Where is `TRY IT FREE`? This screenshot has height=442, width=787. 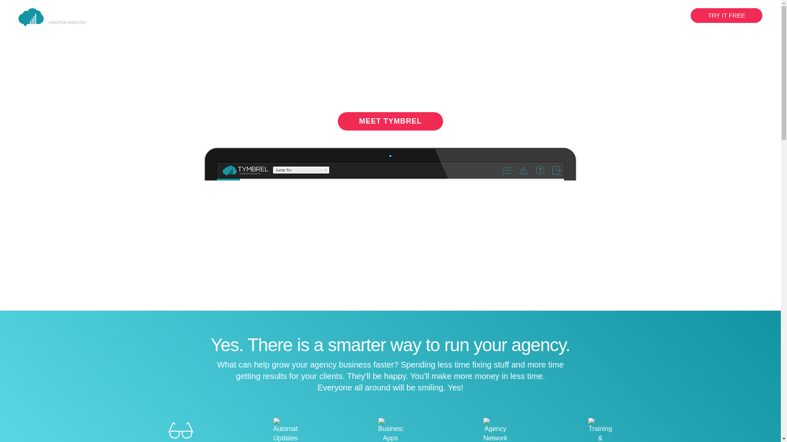 TRY IT FREE is located at coordinates (726, 16).